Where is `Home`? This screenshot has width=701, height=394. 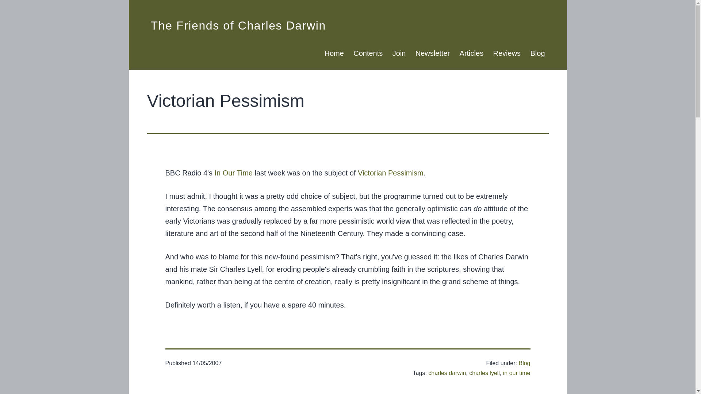
Home is located at coordinates (334, 53).